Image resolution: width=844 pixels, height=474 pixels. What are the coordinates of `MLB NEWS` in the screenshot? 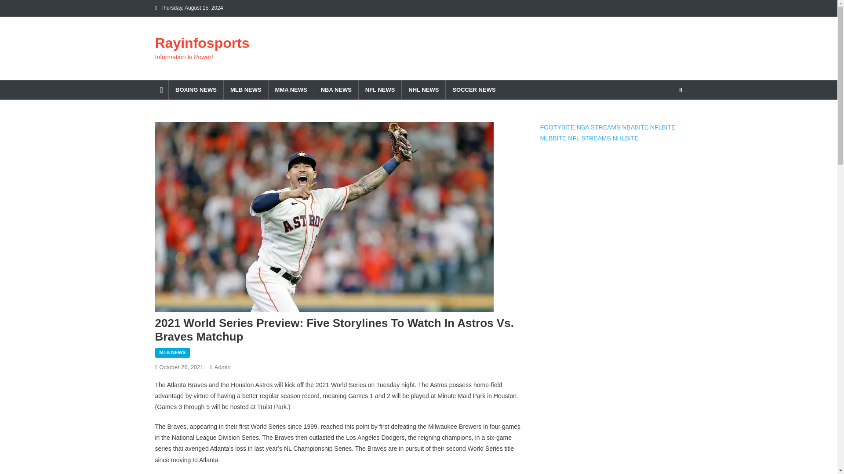 It's located at (246, 90).